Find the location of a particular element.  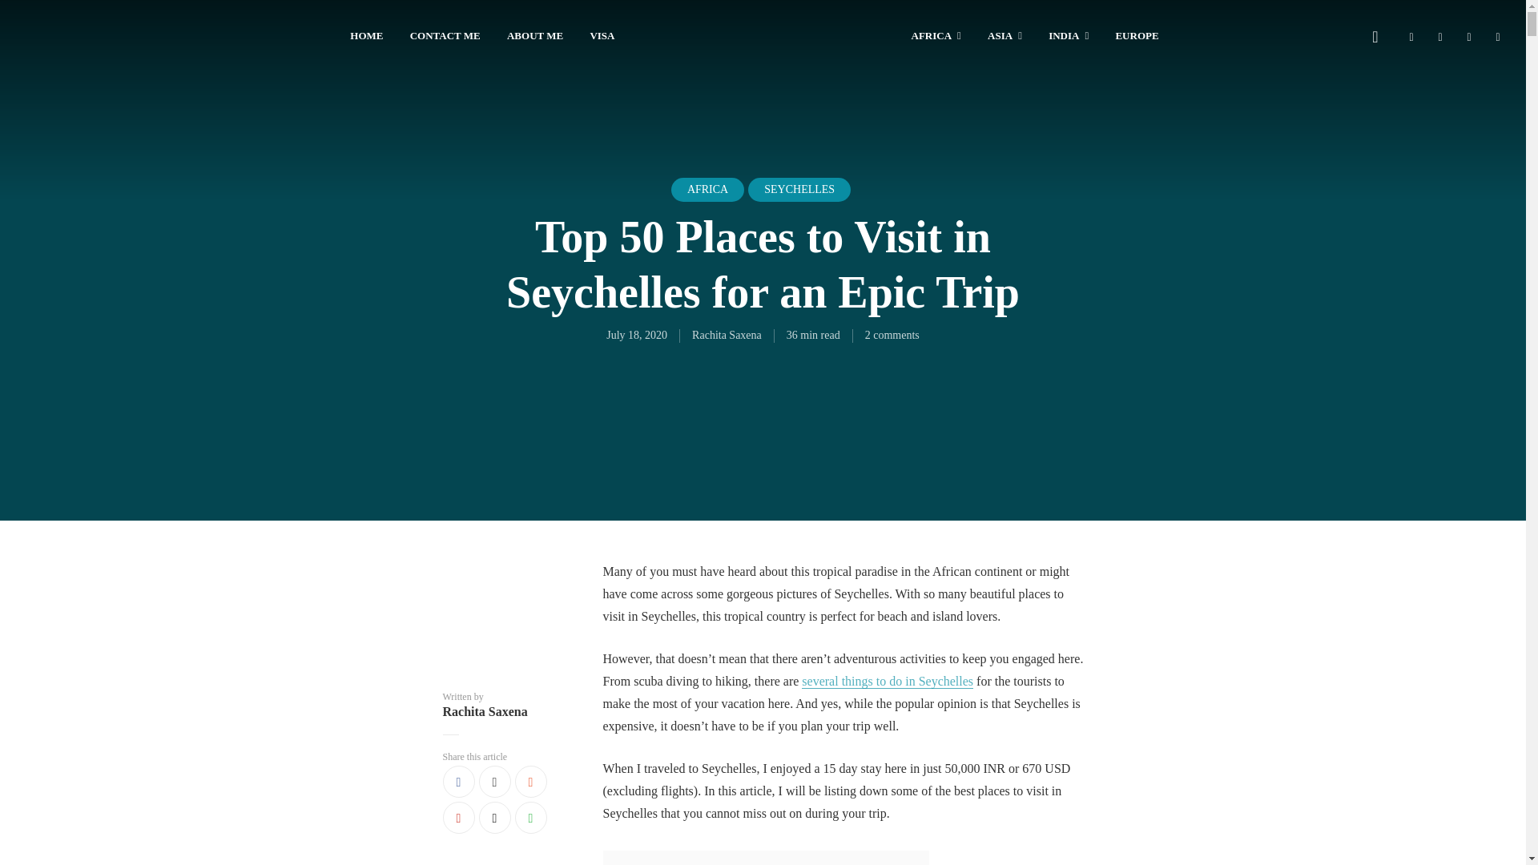

EUROPE is located at coordinates (1136, 37).